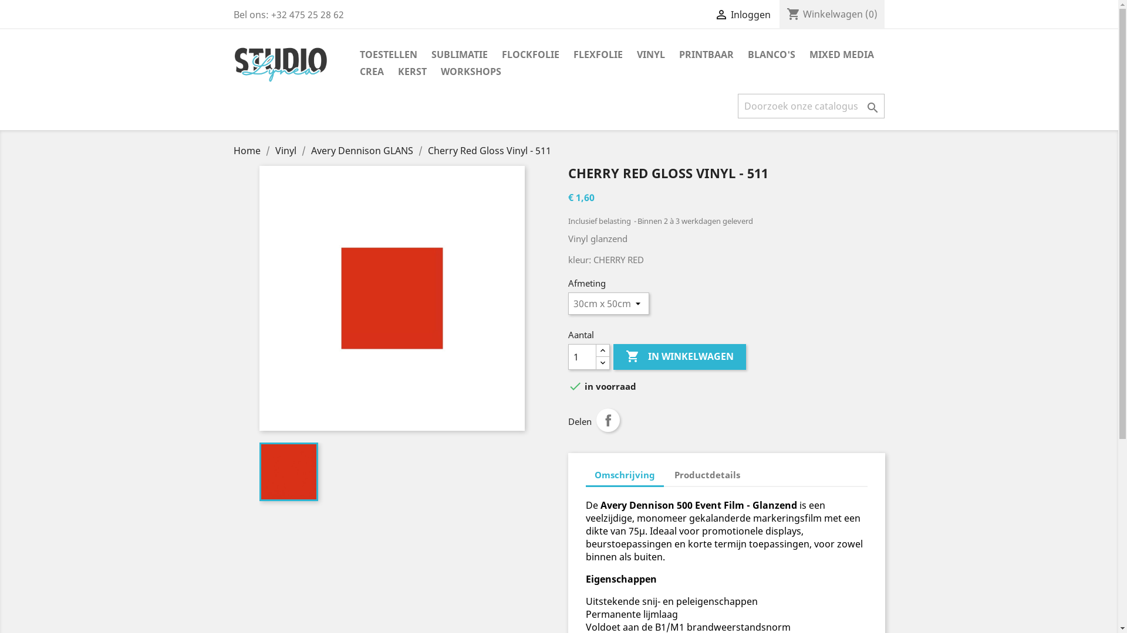  I want to click on VINYL, so click(650, 55).